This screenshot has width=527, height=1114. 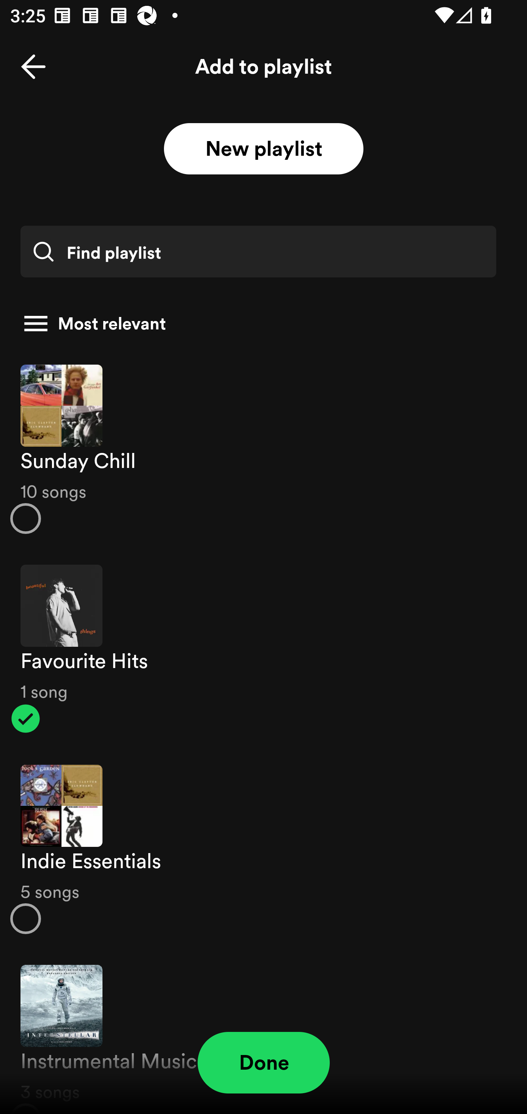 What do you see at coordinates (263, 149) in the screenshot?
I see `New playlist` at bounding box center [263, 149].